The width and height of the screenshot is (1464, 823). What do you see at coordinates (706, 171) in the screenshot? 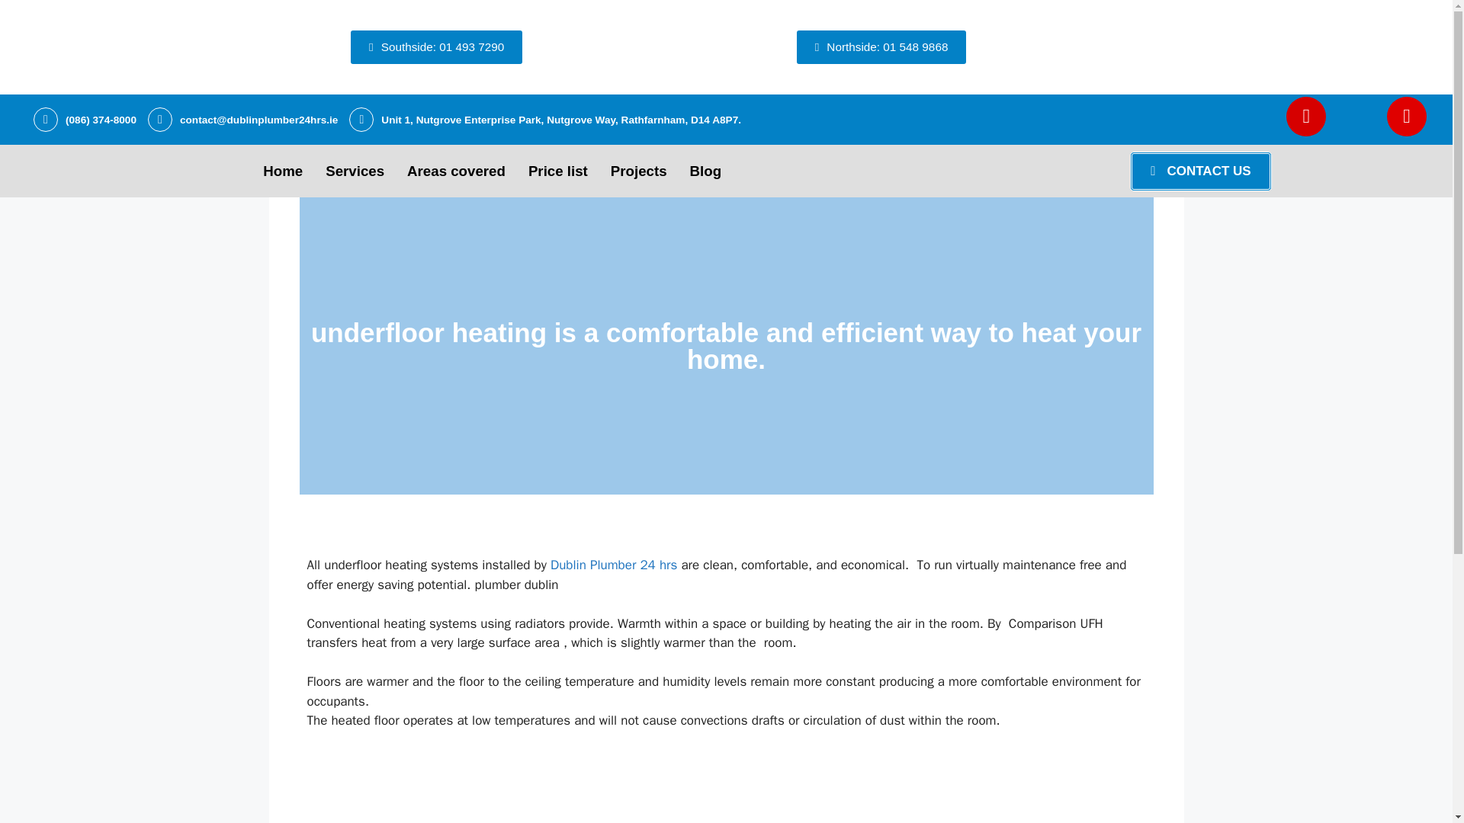
I see `Blog` at bounding box center [706, 171].